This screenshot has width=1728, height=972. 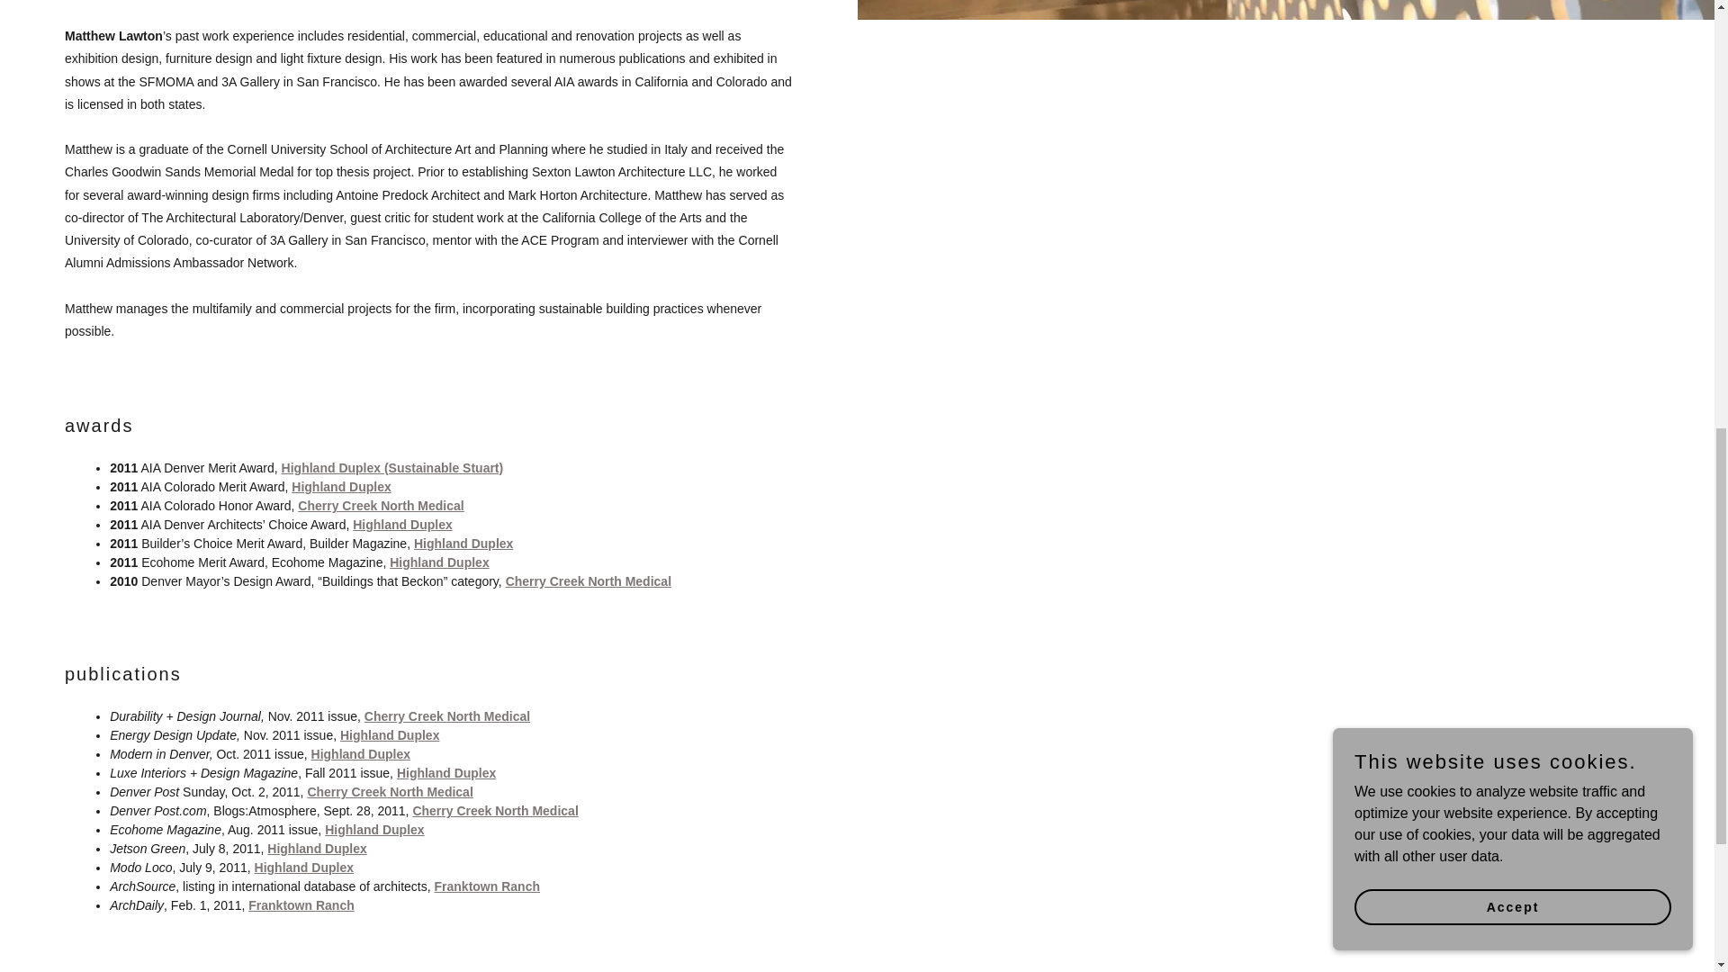 What do you see at coordinates (304, 868) in the screenshot?
I see `Highland Duplex` at bounding box center [304, 868].